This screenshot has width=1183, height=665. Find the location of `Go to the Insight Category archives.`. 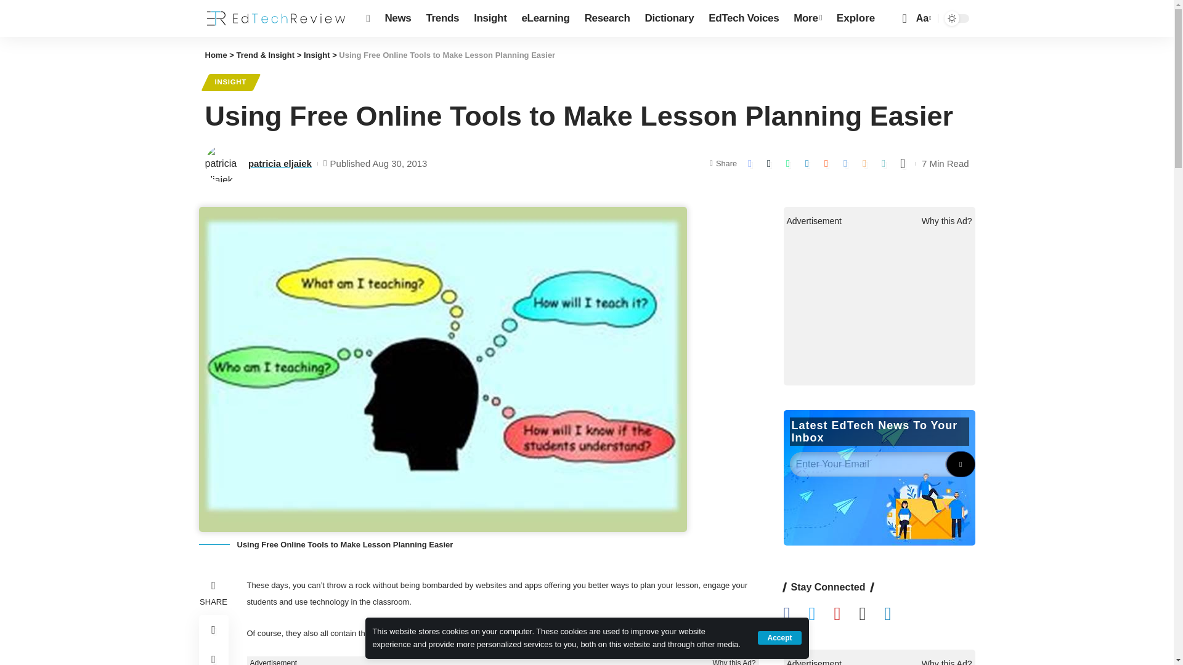

Go to the Insight Category archives. is located at coordinates (317, 55).